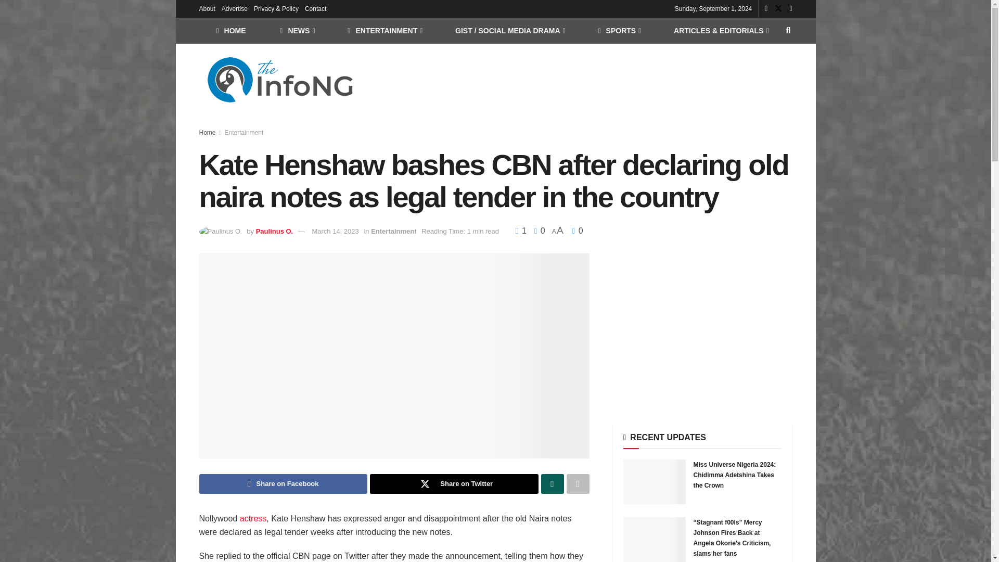  What do you see at coordinates (235, 8) in the screenshot?
I see `Advertise` at bounding box center [235, 8].